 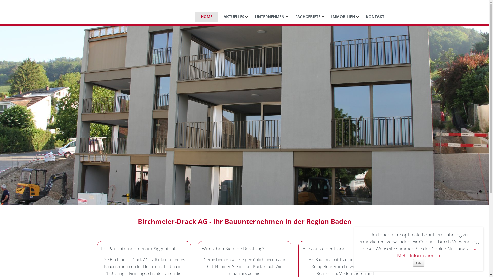 I want to click on AKTUELLES, so click(x=234, y=17).